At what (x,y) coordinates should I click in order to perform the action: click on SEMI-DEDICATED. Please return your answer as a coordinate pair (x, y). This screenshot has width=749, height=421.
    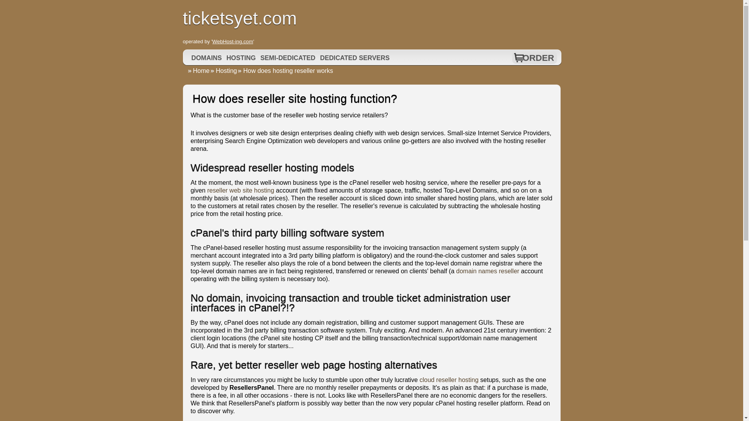
    Looking at the image, I should click on (288, 58).